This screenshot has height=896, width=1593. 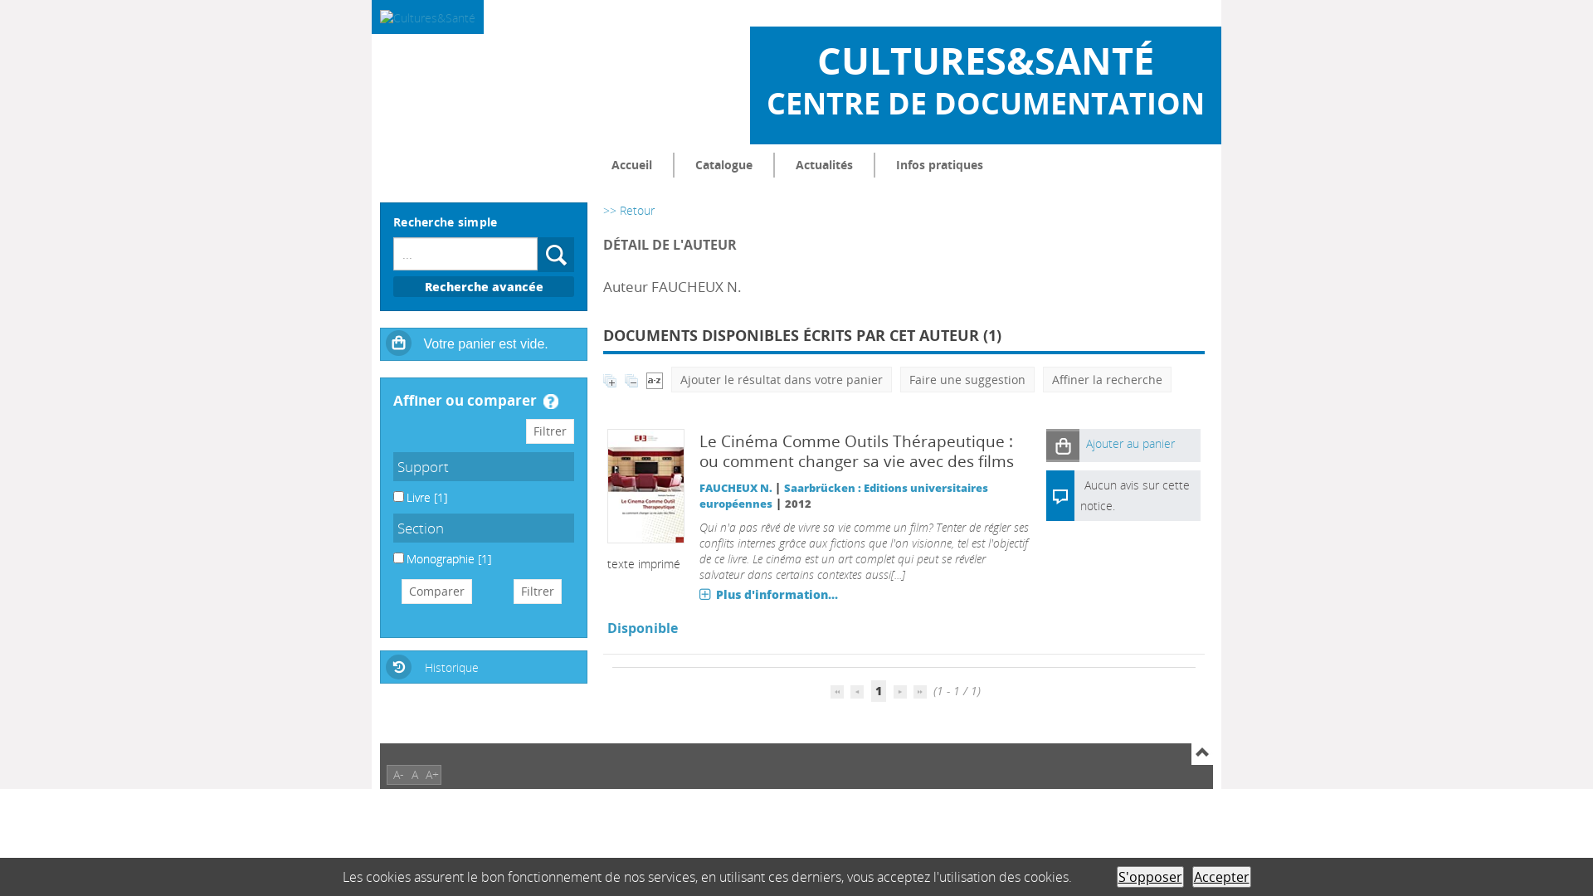 What do you see at coordinates (556, 255) in the screenshot?
I see `Rechercher` at bounding box center [556, 255].